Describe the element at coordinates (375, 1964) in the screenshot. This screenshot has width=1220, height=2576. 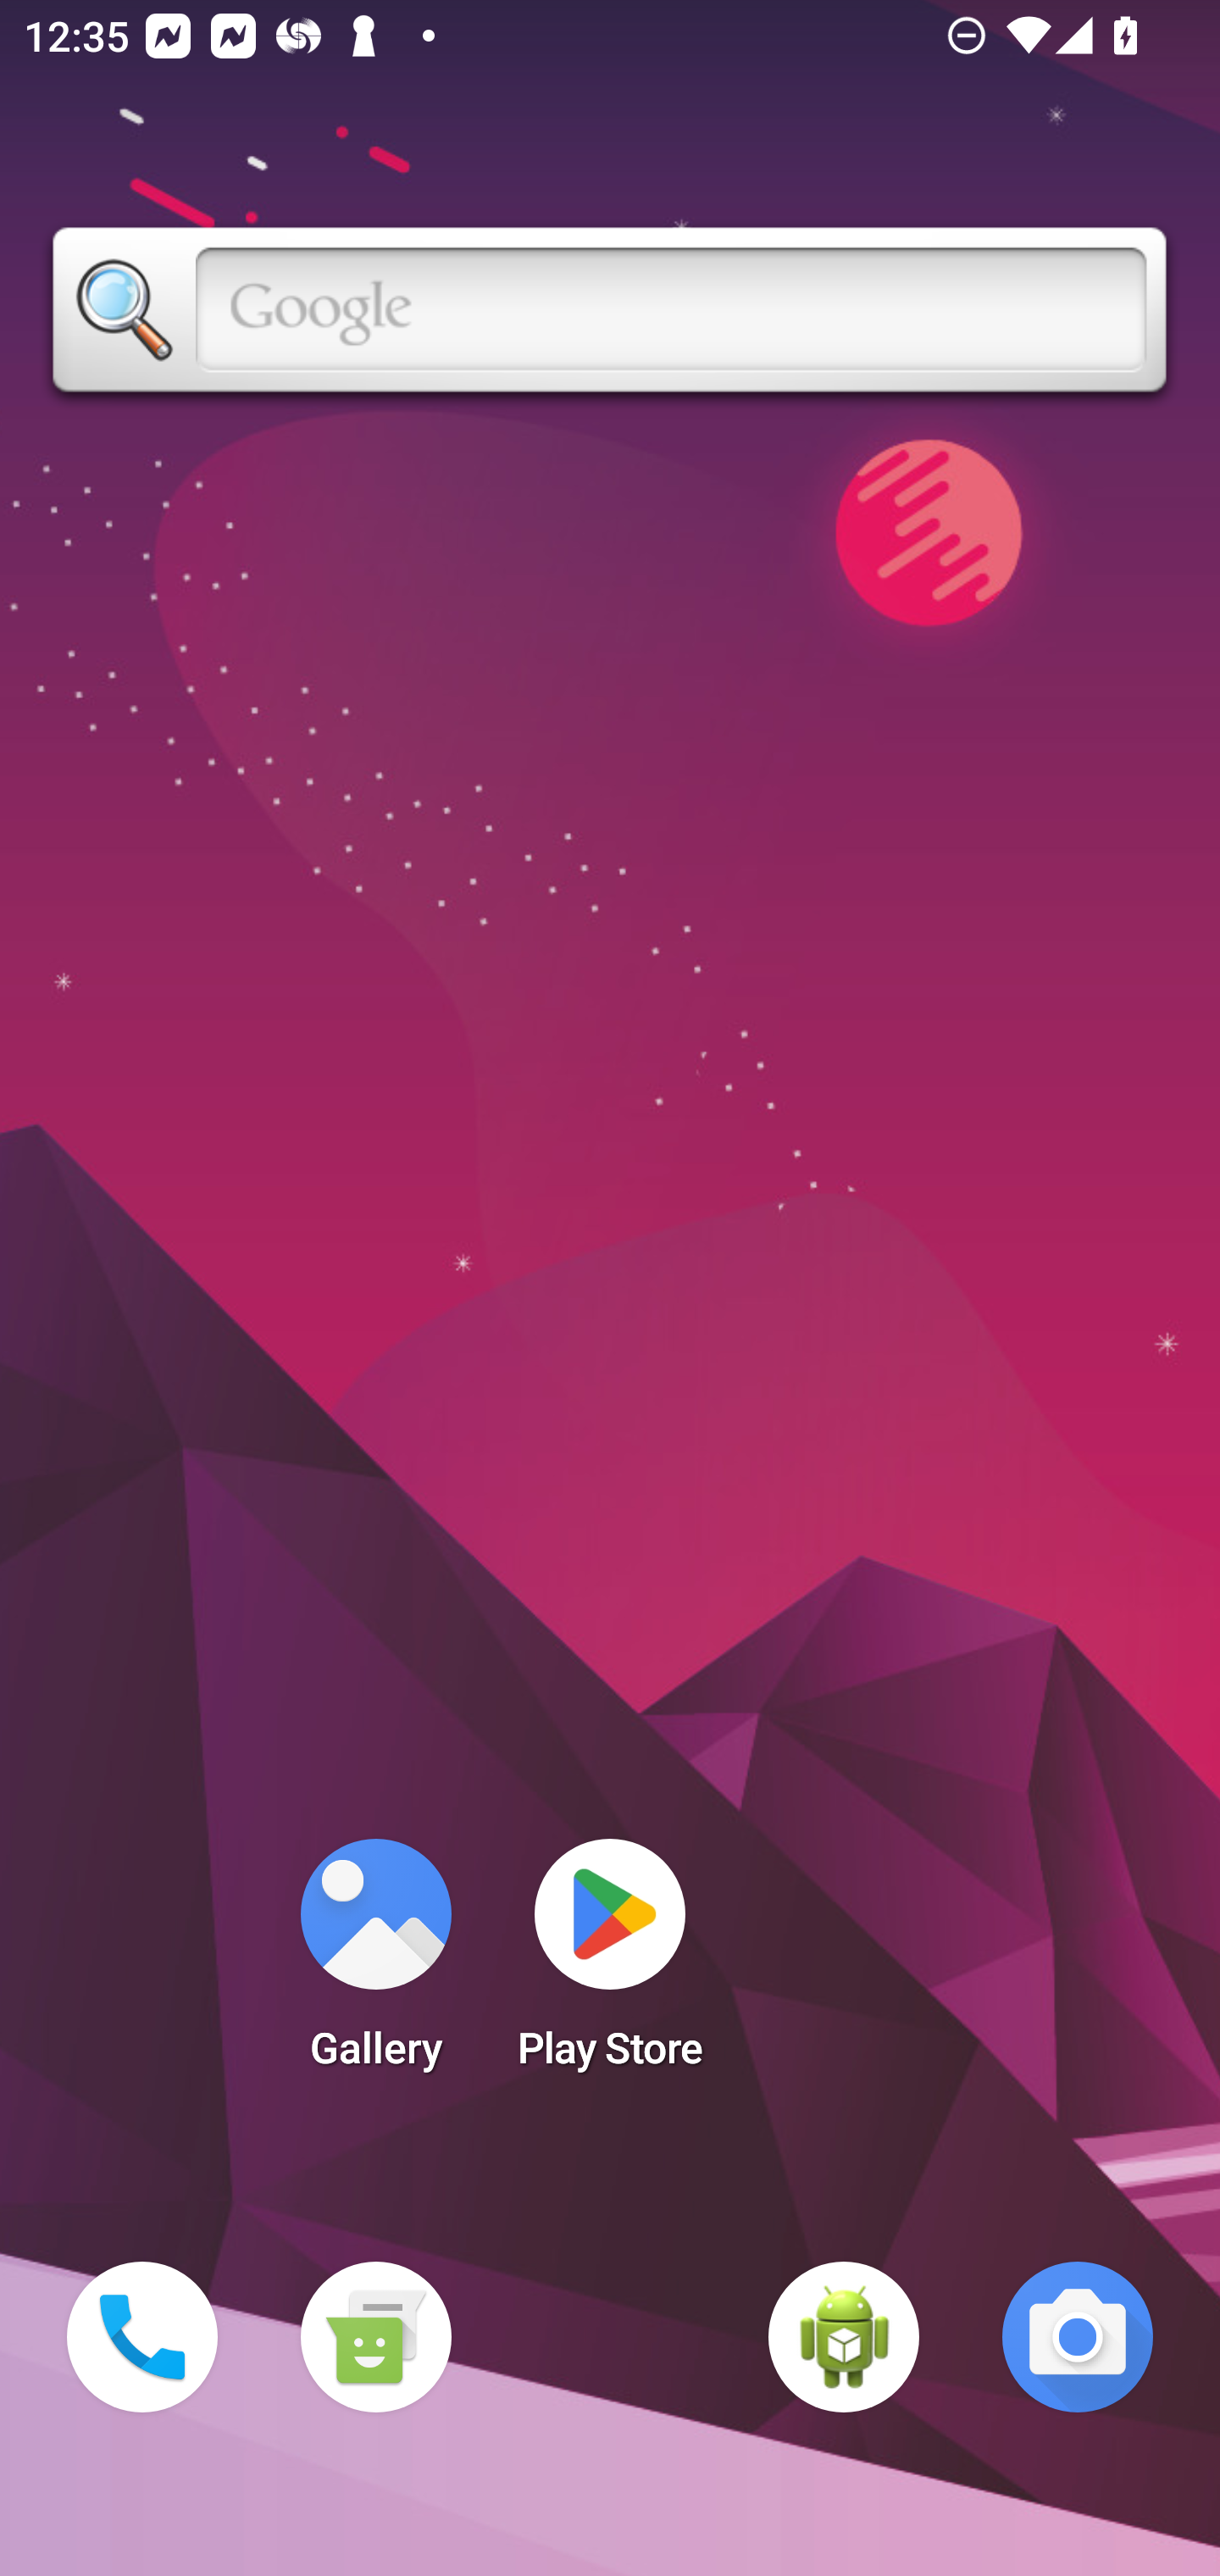
I see `Gallery` at that location.